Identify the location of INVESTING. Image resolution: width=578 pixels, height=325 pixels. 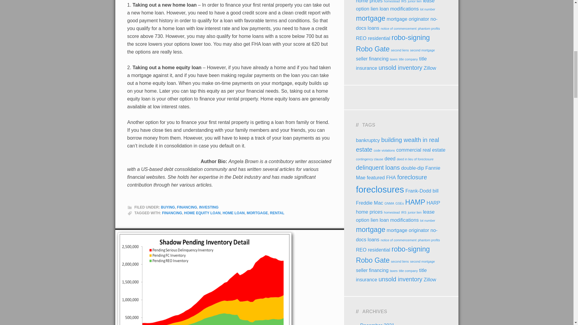
(208, 207).